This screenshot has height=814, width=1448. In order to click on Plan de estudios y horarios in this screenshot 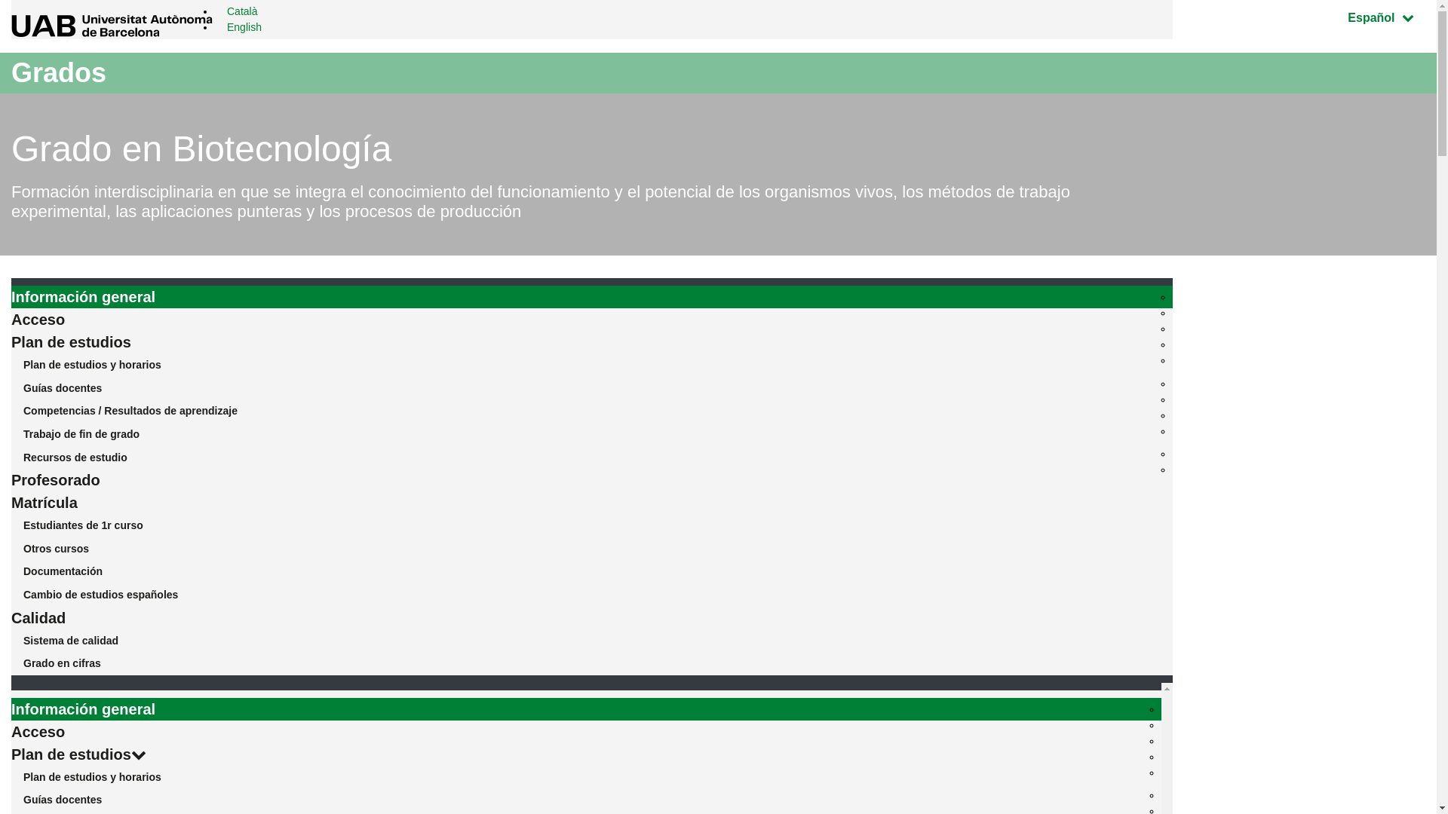, I will do `click(587, 778)`.